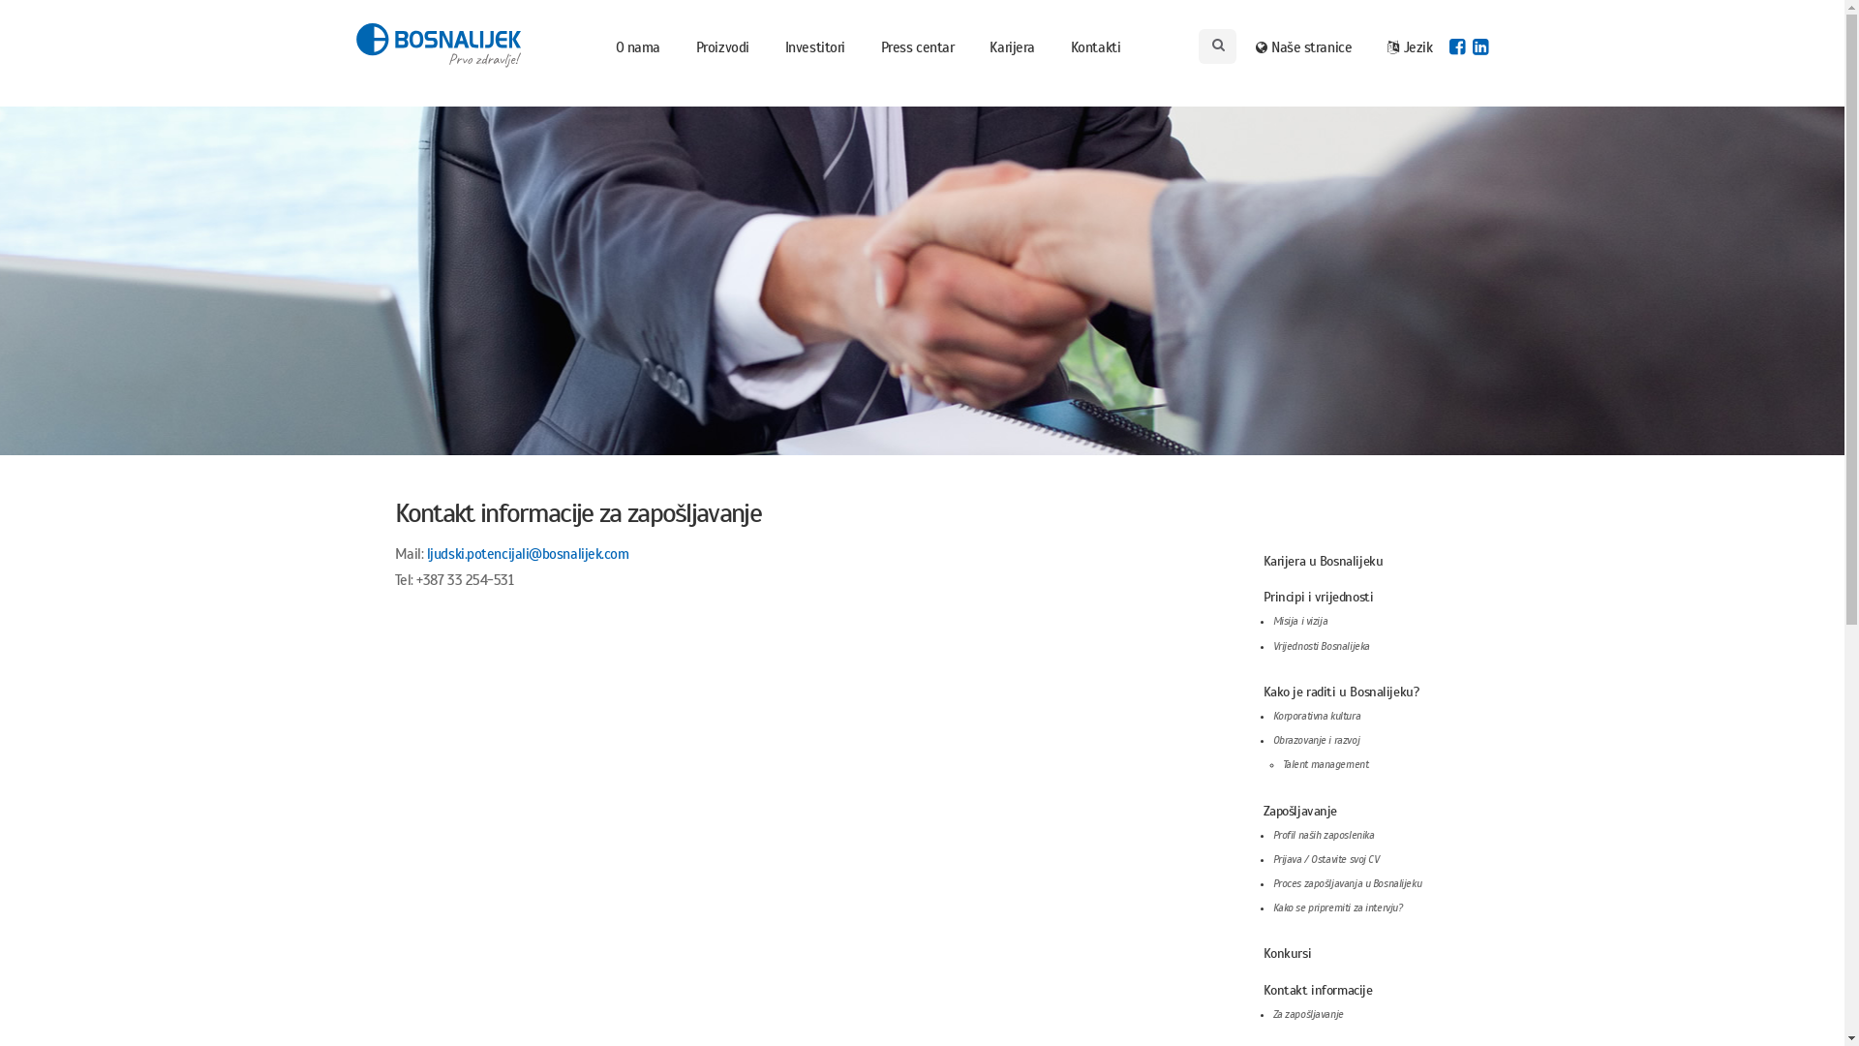  Describe the element at coordinates (1340, 692) in the screenshot. I see `Kako je raditi u Bosnalijeku?` at that location.